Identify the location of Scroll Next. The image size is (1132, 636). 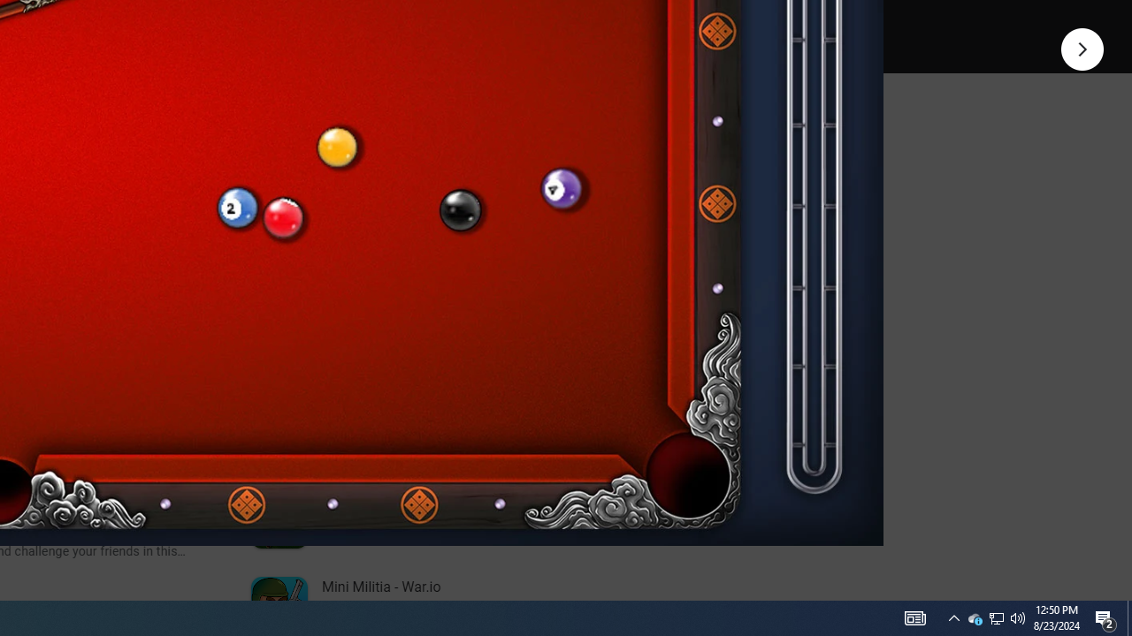
(187, 240).